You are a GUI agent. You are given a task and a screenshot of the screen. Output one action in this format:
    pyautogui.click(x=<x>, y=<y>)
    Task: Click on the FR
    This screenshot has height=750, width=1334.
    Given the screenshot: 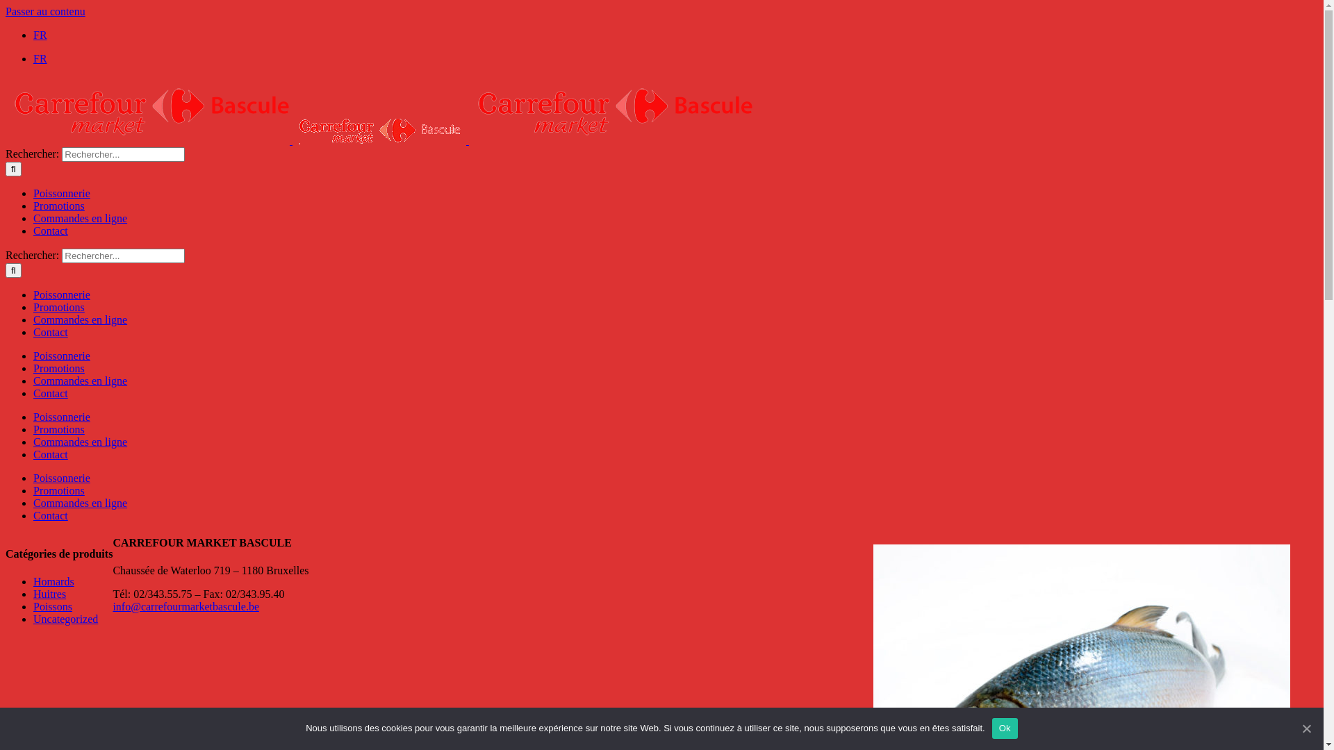 What is the action you would take?
    pyautogui.click(x=40, y=35)
    